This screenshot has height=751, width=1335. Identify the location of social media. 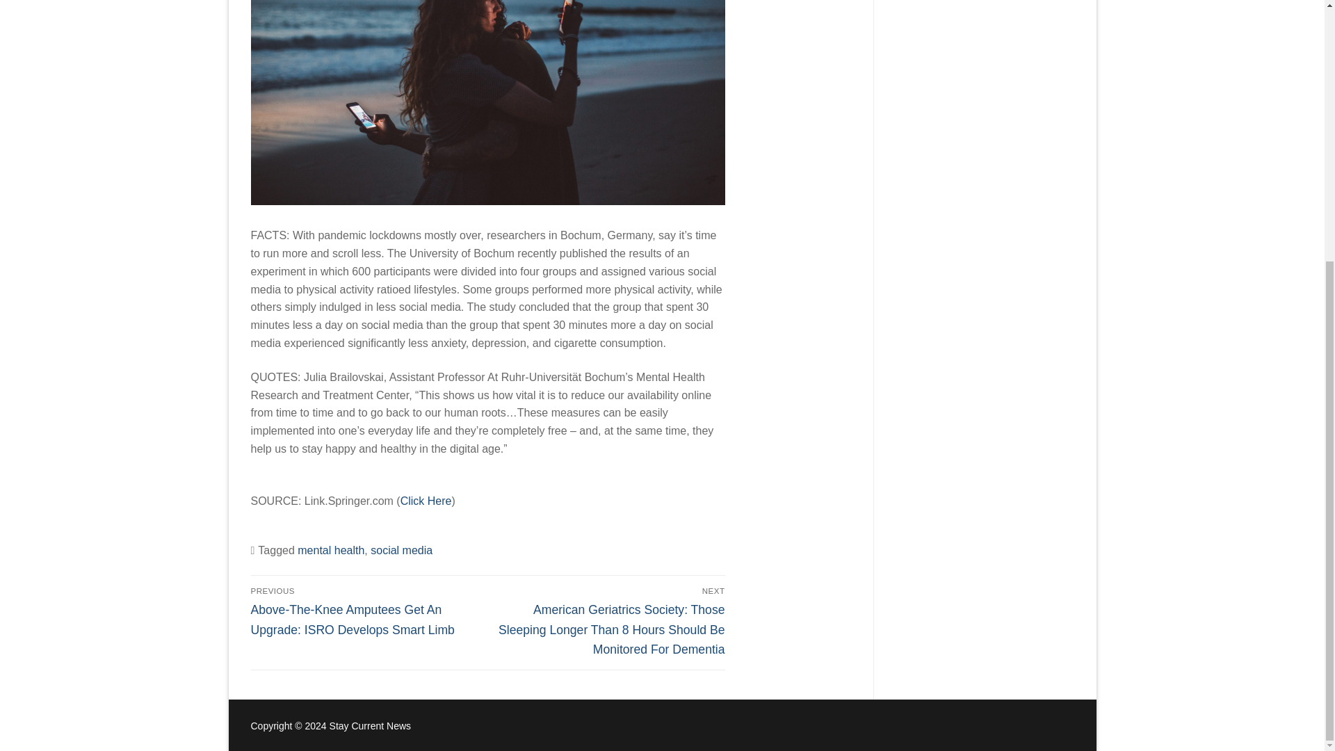
(402, 551).